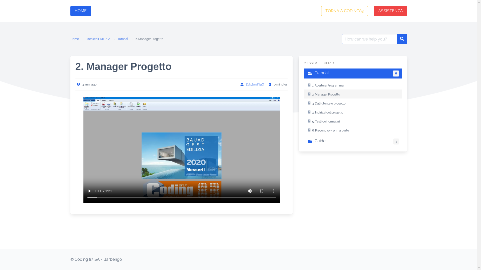  I want to click on 3. Dati utente e progetto, so click(353, 103).